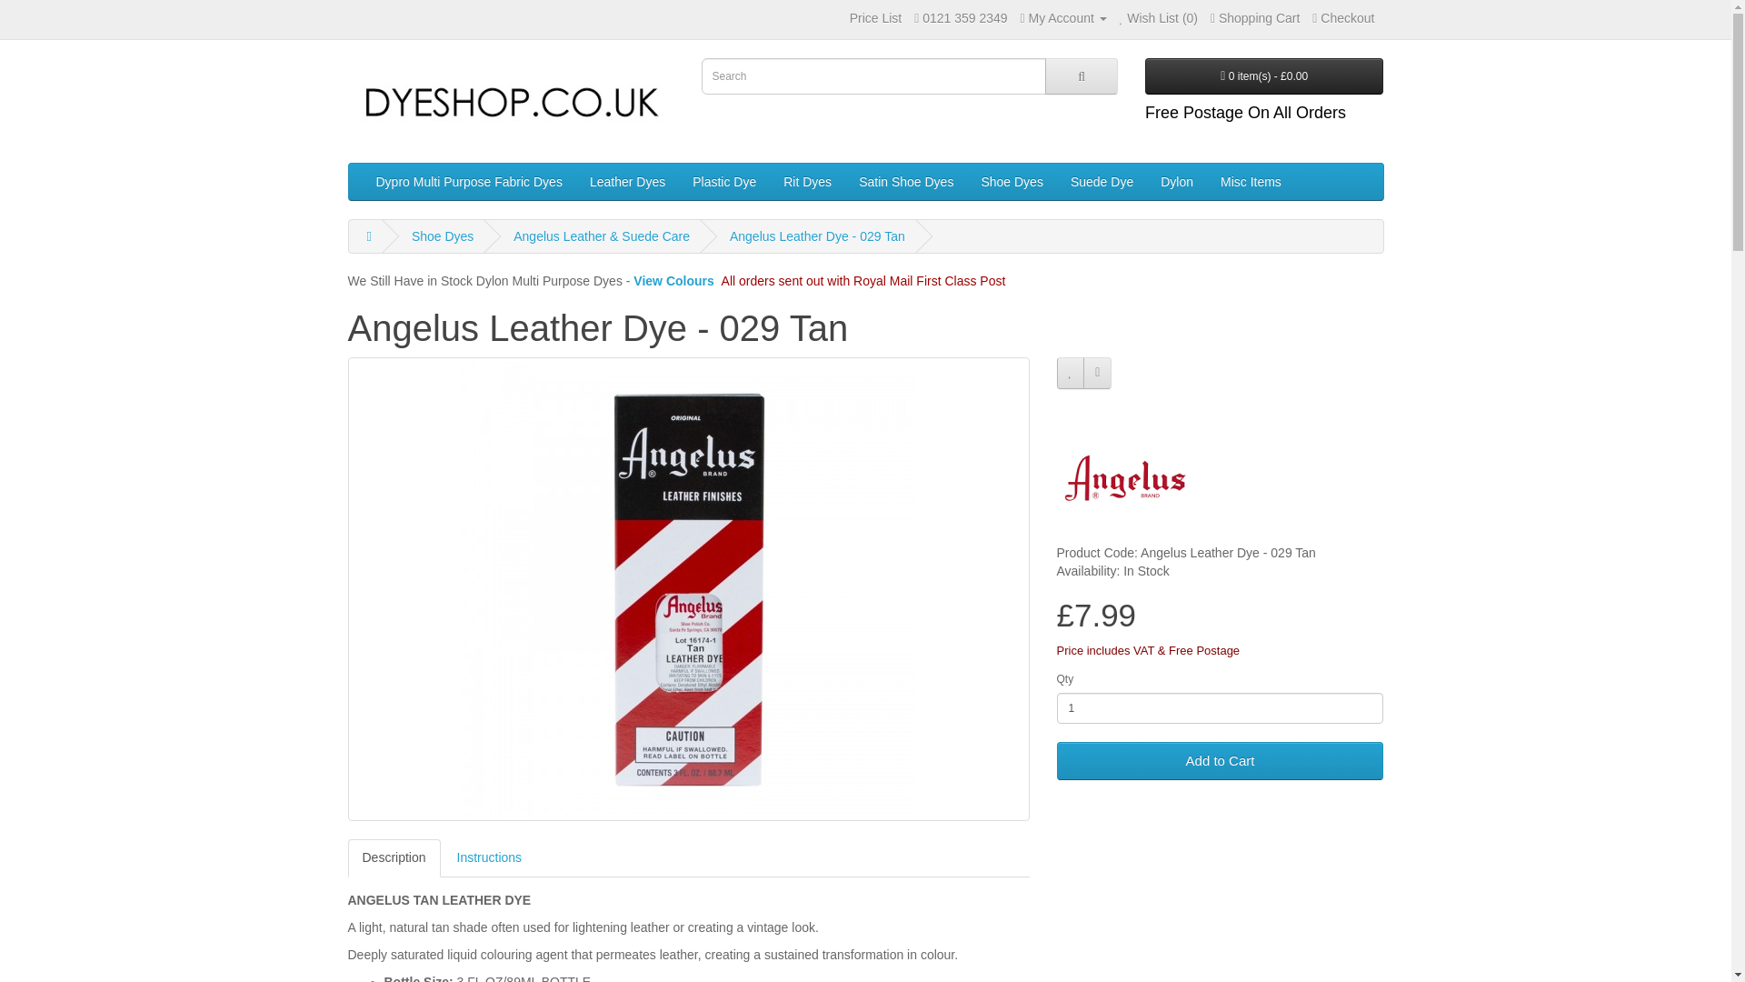 The width and height of the screenshot is (1745, 982). What do you see at coordinates (1220, 707) in the screenshot?
I see `1` at bounding box center [1220, 707].